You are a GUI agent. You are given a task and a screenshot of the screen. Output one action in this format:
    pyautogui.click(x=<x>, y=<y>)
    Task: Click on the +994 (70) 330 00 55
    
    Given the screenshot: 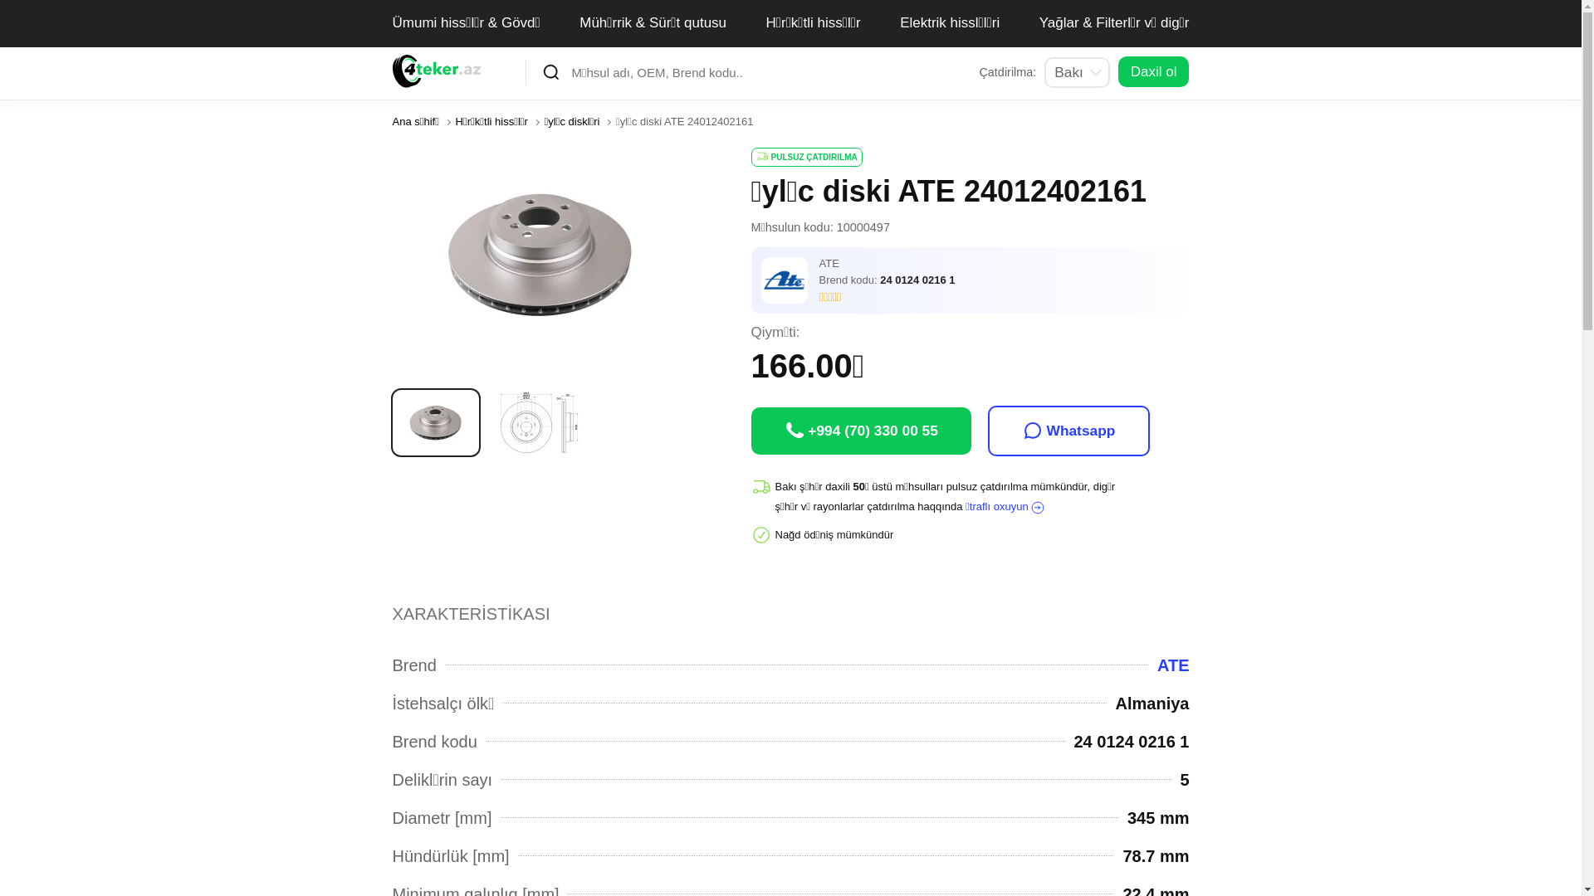 What is the action you would take?
    pyautogui.click(x=860, y=431)
    